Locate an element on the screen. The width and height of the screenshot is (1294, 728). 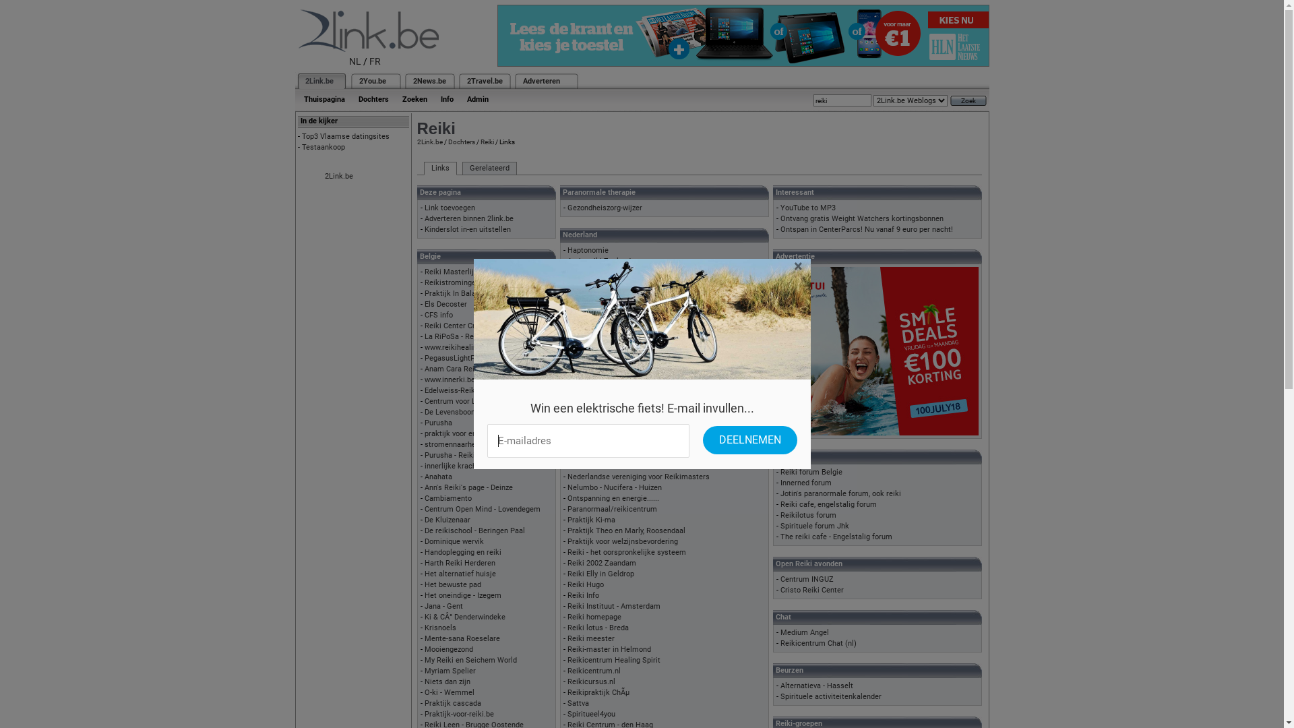
Reiki Center Cristo | Brugge | usuireiki is located at coordinates (489, 326).